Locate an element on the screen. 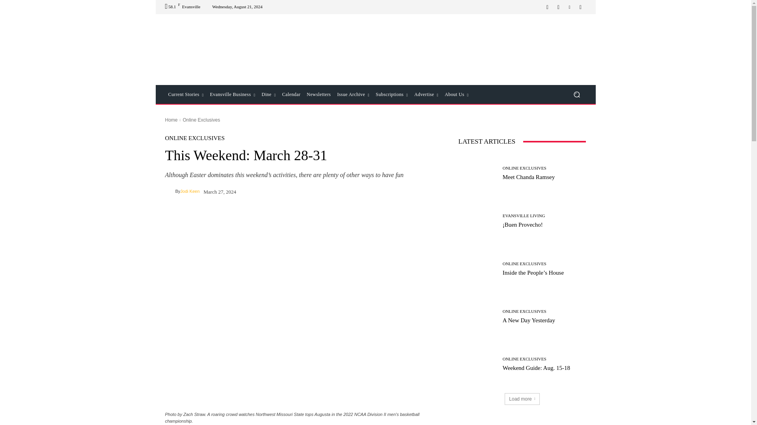  Facebook is located at coordinates (547, 7).